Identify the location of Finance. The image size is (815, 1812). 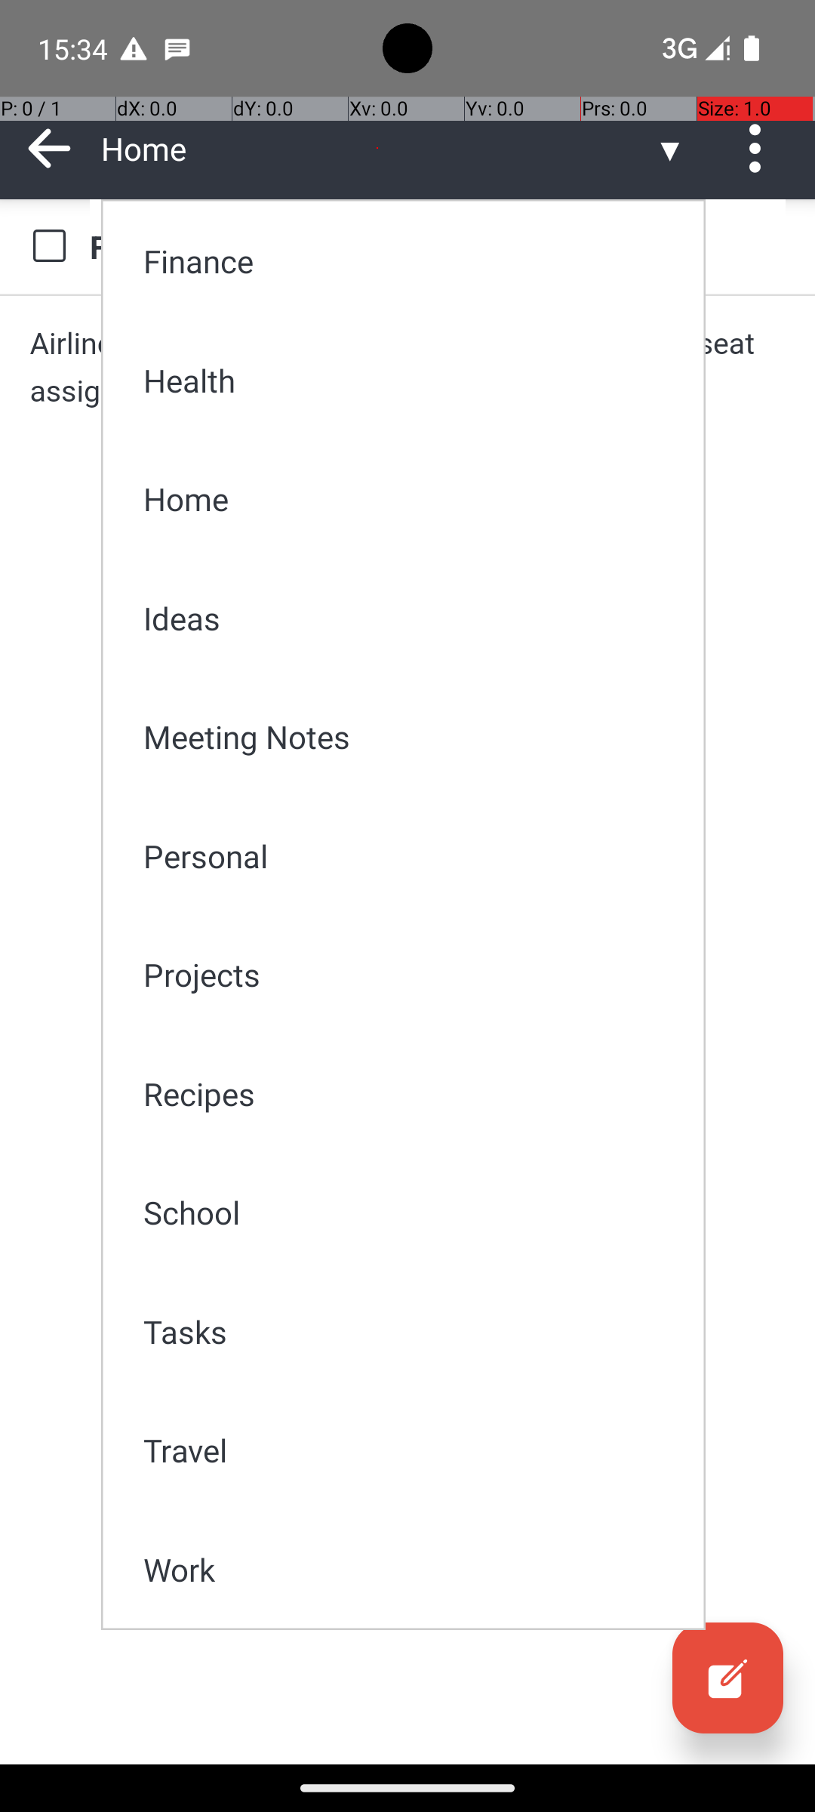
(414, 261).